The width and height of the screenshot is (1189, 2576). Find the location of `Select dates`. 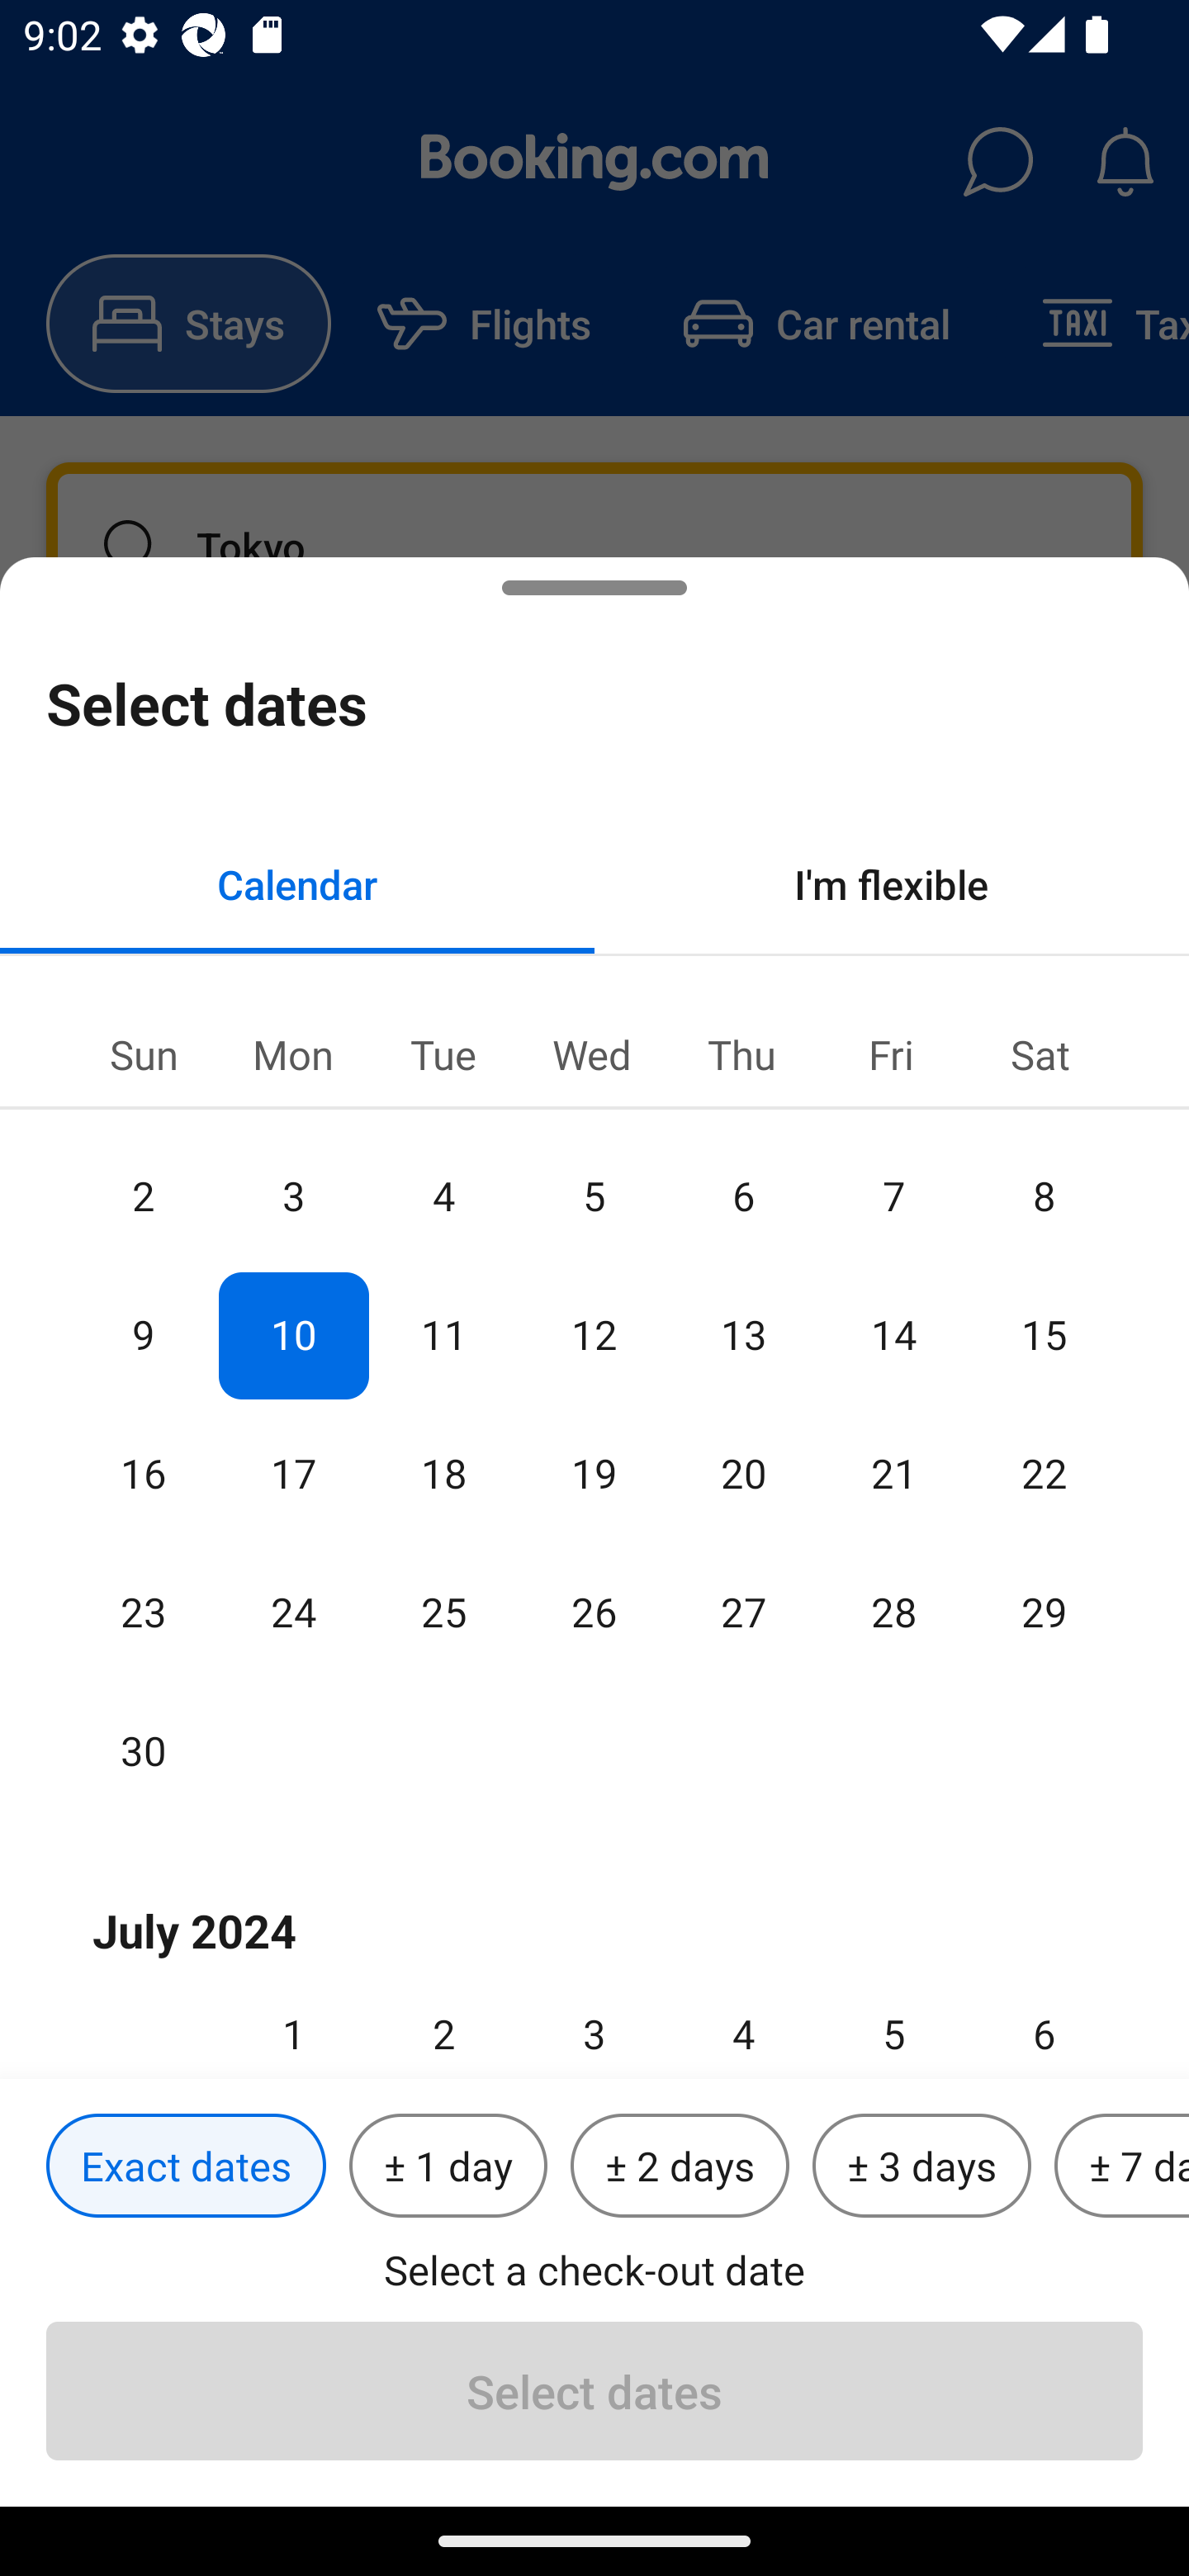

Select dates is located at coordinates (594, 2390).